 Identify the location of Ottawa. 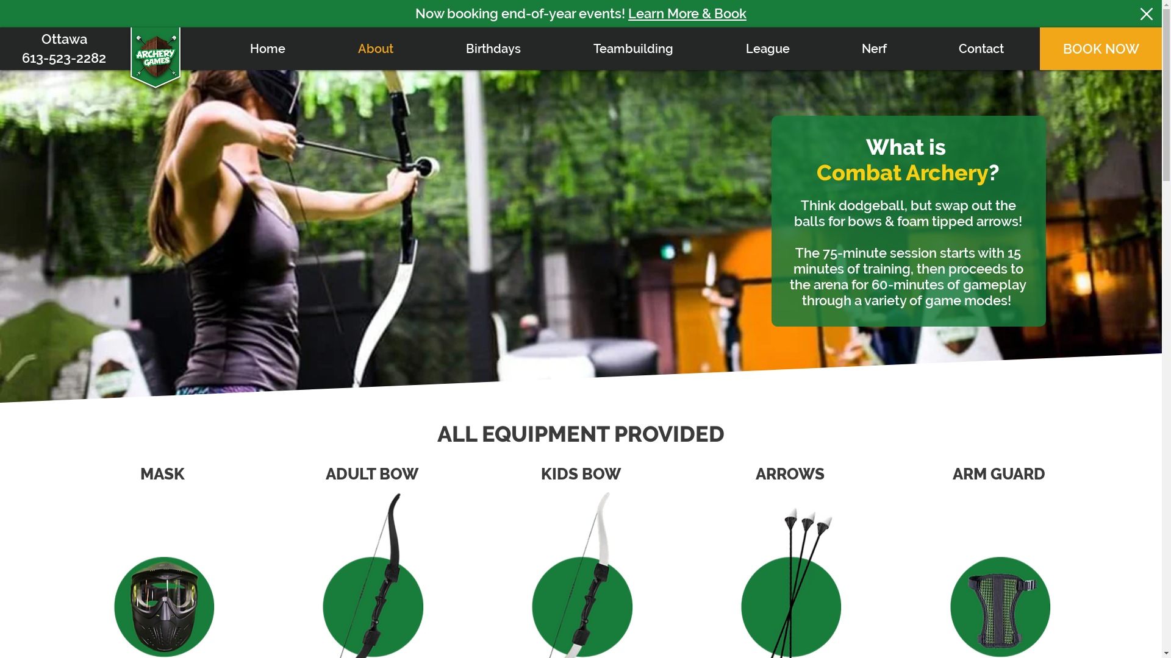
(64, 39).